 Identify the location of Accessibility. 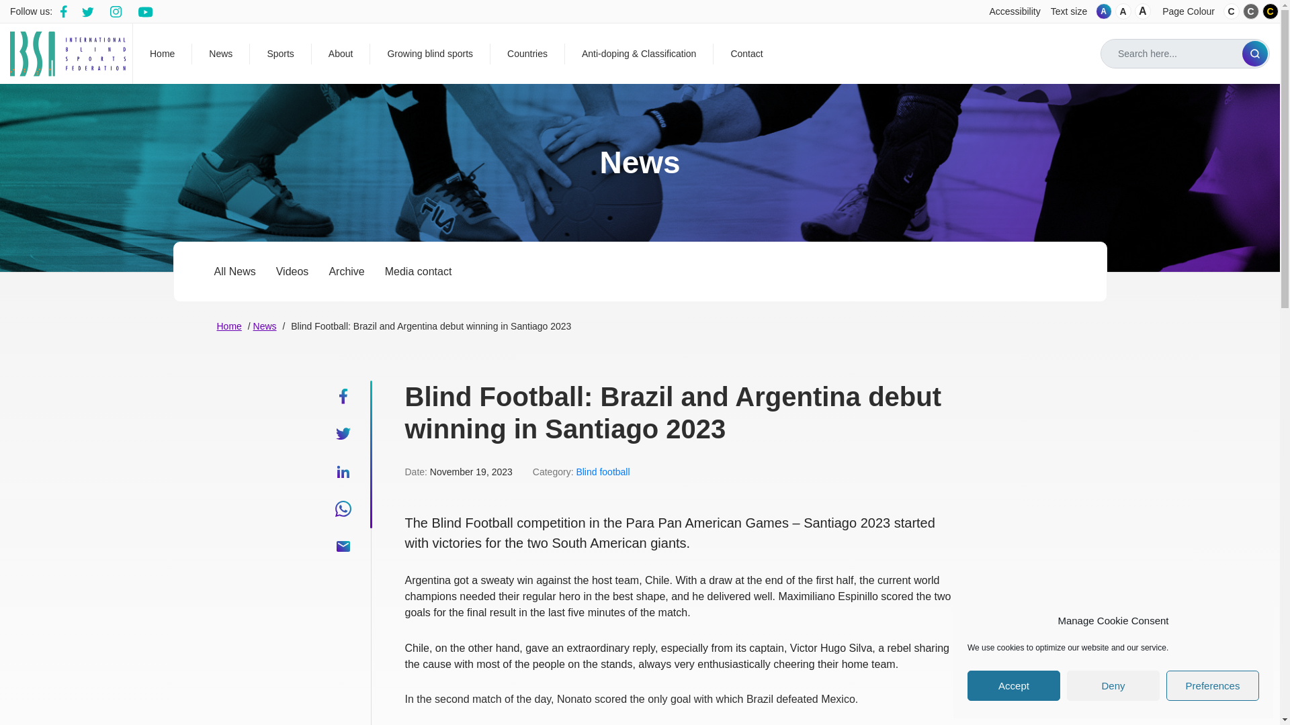
(1015, 11).